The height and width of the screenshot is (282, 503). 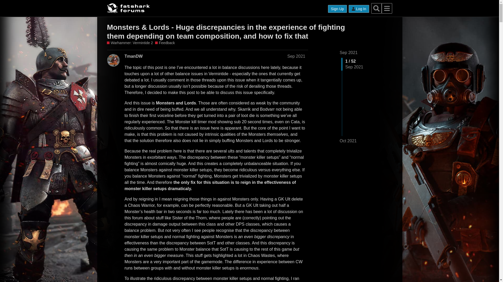 I want to click on Log In, so click(x=359, y=9).